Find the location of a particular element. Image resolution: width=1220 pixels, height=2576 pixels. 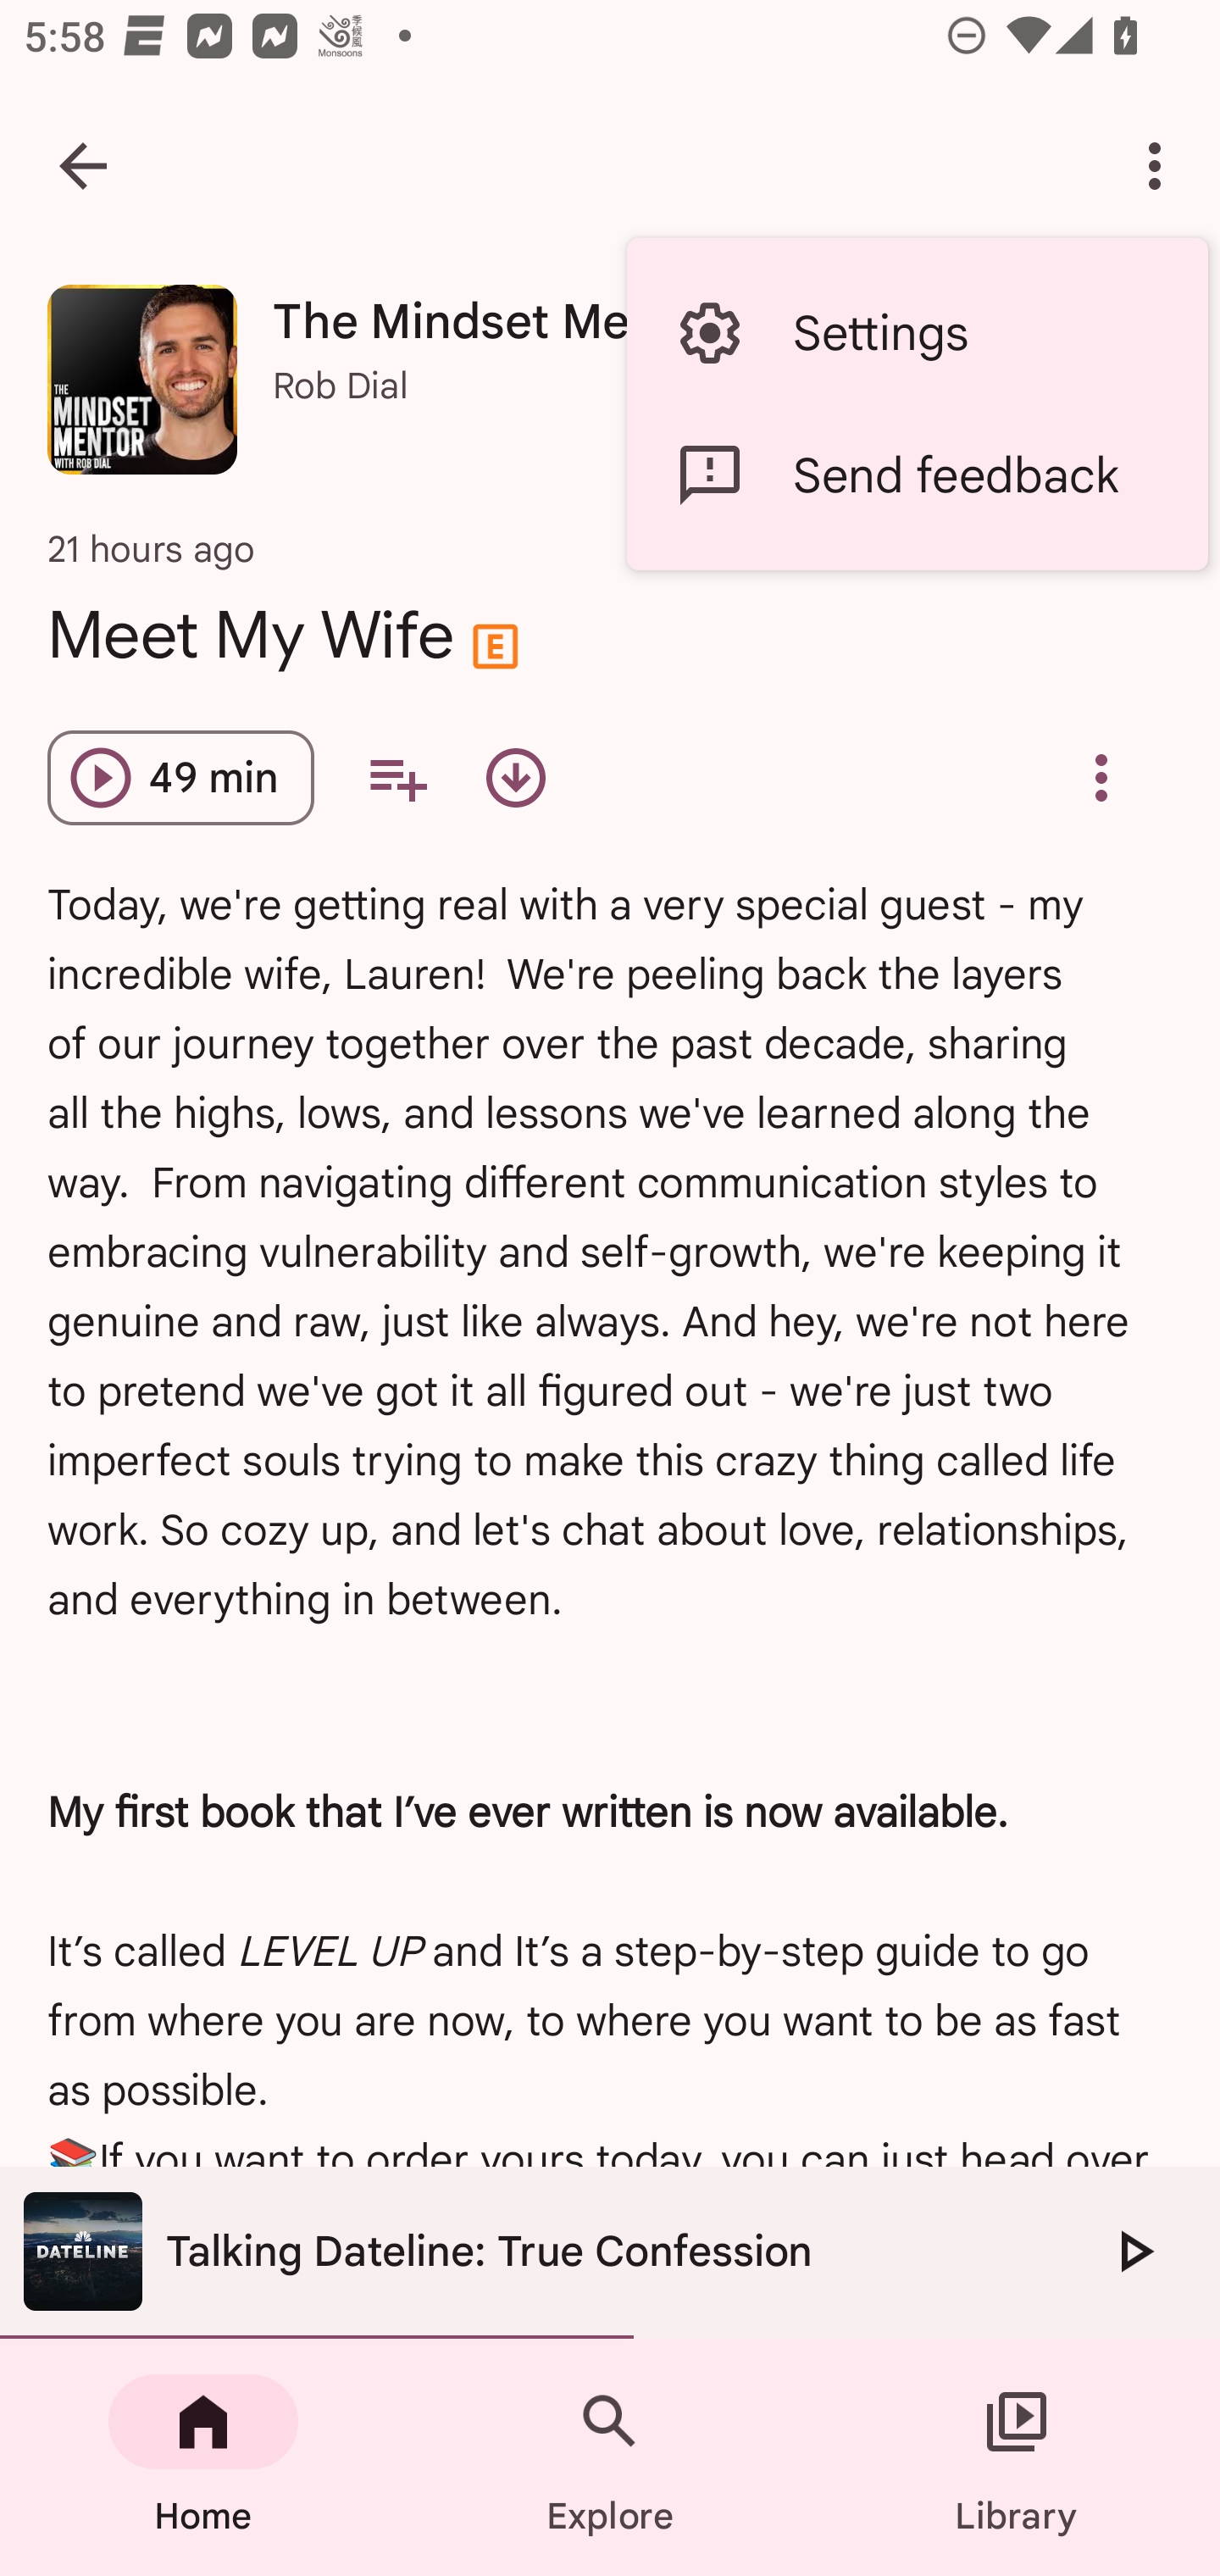

Send feedback is located at coordinates (917, 475).